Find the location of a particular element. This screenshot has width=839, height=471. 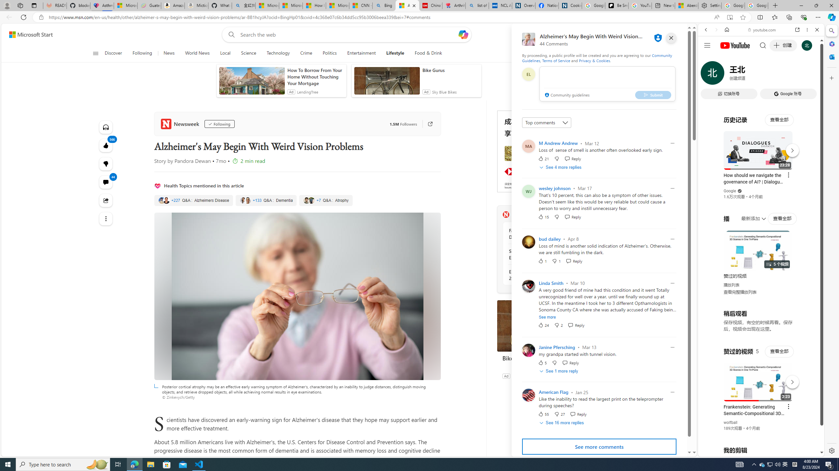

Add this page to favorites (Ctrl+D) is located at coordinates (743, 17).